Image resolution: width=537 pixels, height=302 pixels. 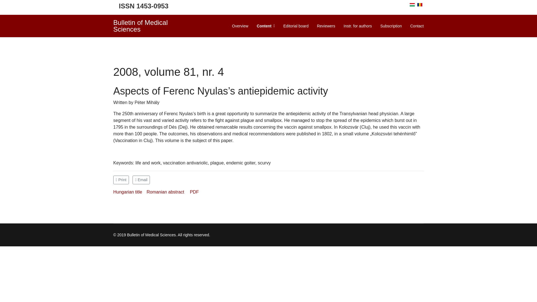 What do you see at coordinates (141, 180) in the screenshot?
I see `Email this link to a friend` at bounding box center [141, 180].